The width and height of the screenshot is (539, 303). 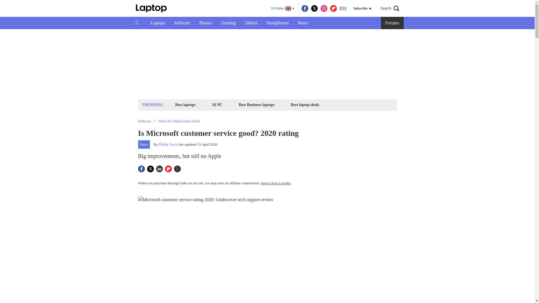 I want to click on Really Simple Syndication, so click(x=343, y=8).